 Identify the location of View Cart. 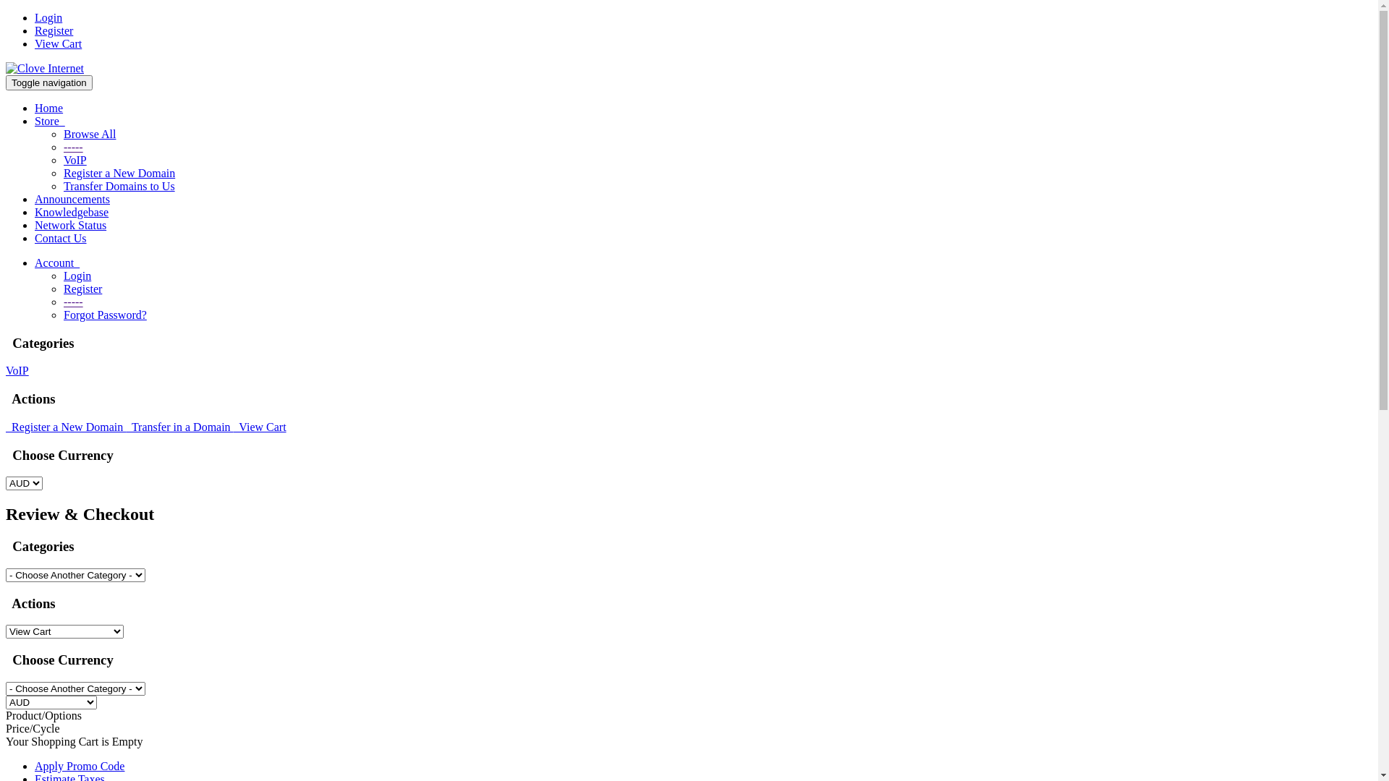
(58, 43).